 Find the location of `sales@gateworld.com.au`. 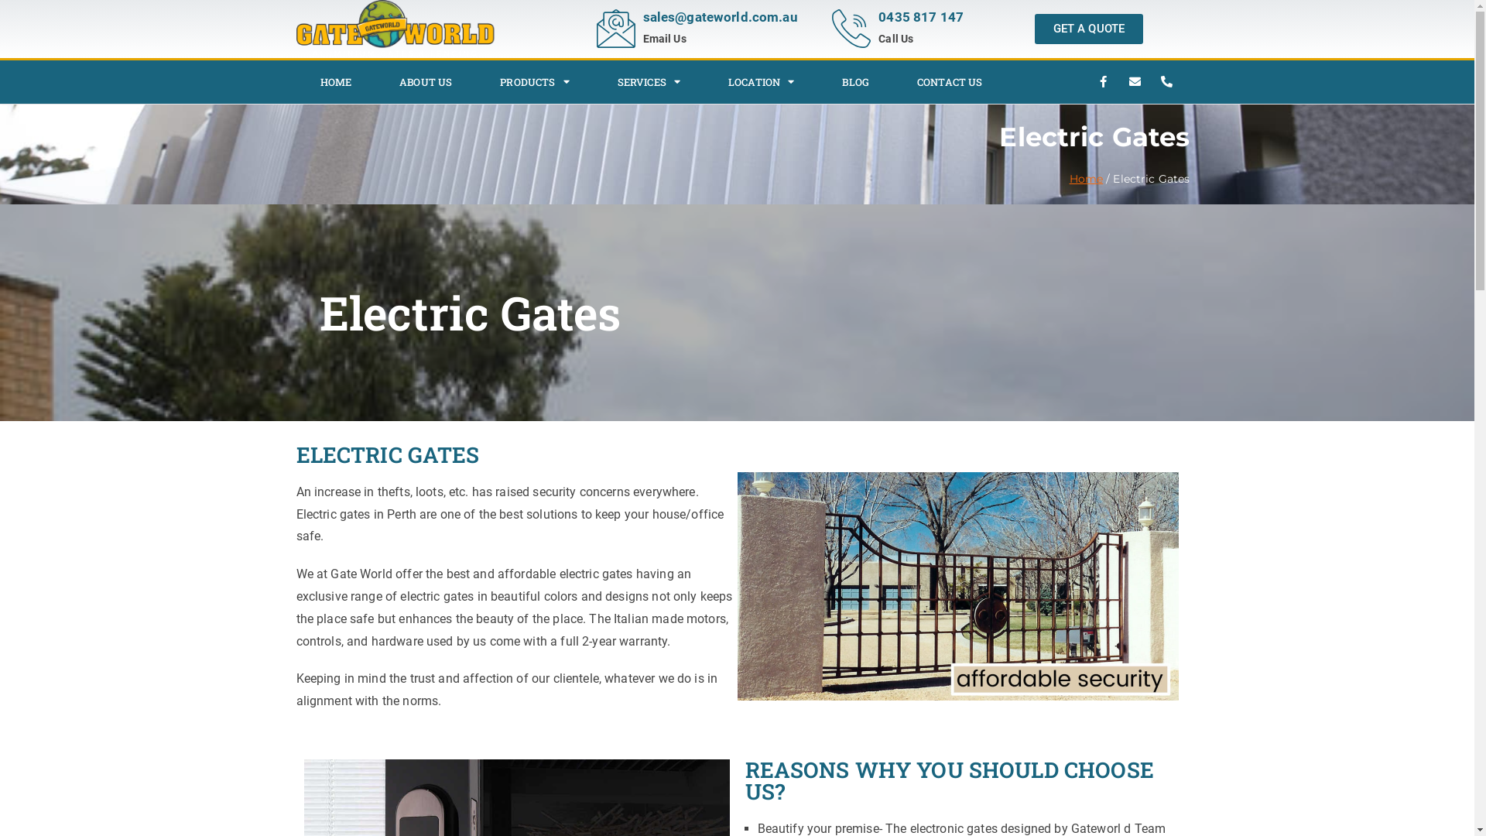

sales@gateworld.com.au is located at coordinates (720, 17).